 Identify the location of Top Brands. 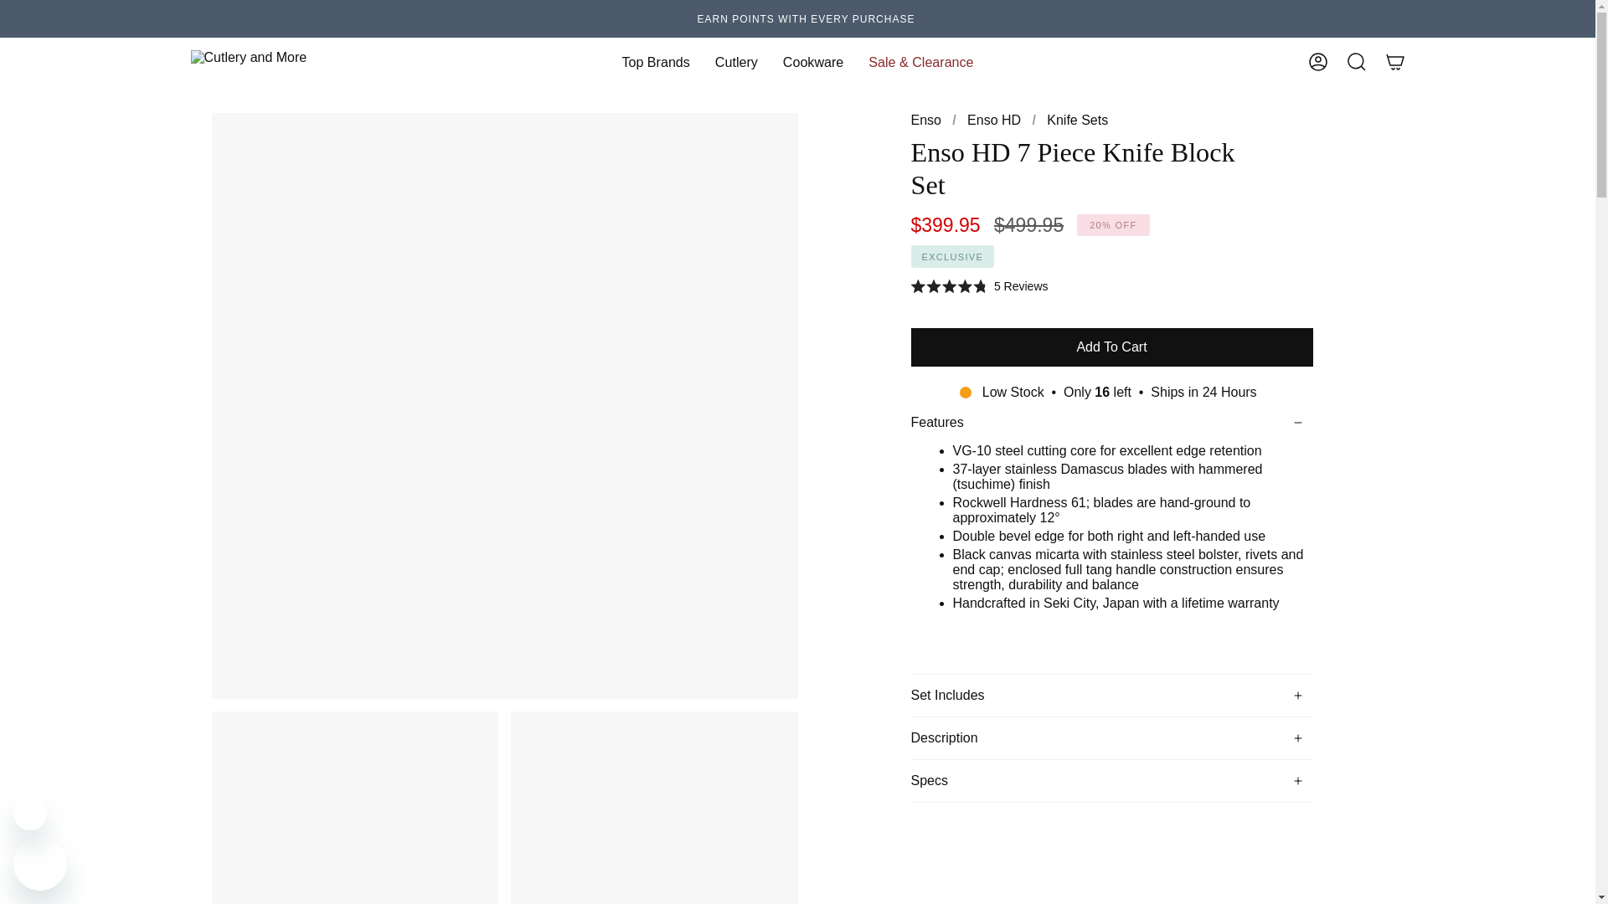
(655, 62).